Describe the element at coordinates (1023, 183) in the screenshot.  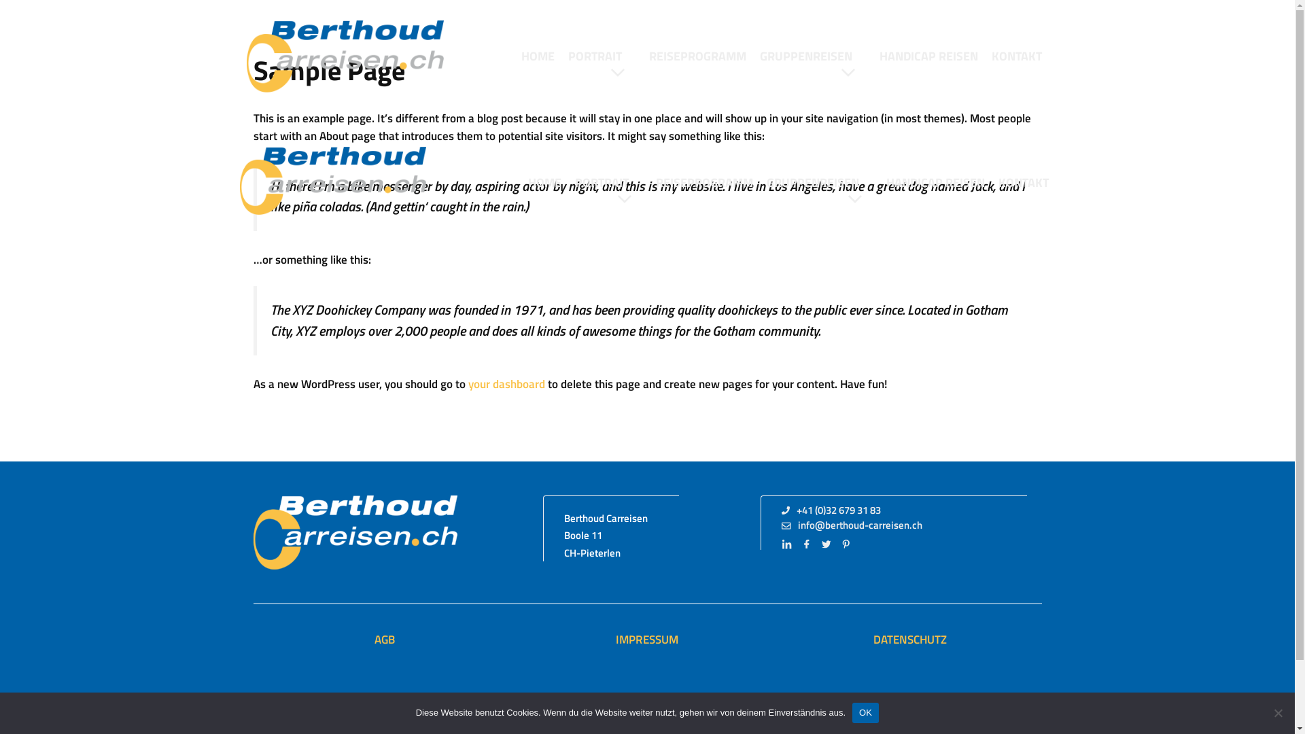
I see `KONTAKT` at that location.